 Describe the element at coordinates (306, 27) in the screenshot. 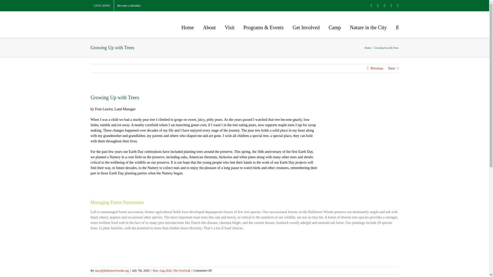

I see `Get Involved` at that location.